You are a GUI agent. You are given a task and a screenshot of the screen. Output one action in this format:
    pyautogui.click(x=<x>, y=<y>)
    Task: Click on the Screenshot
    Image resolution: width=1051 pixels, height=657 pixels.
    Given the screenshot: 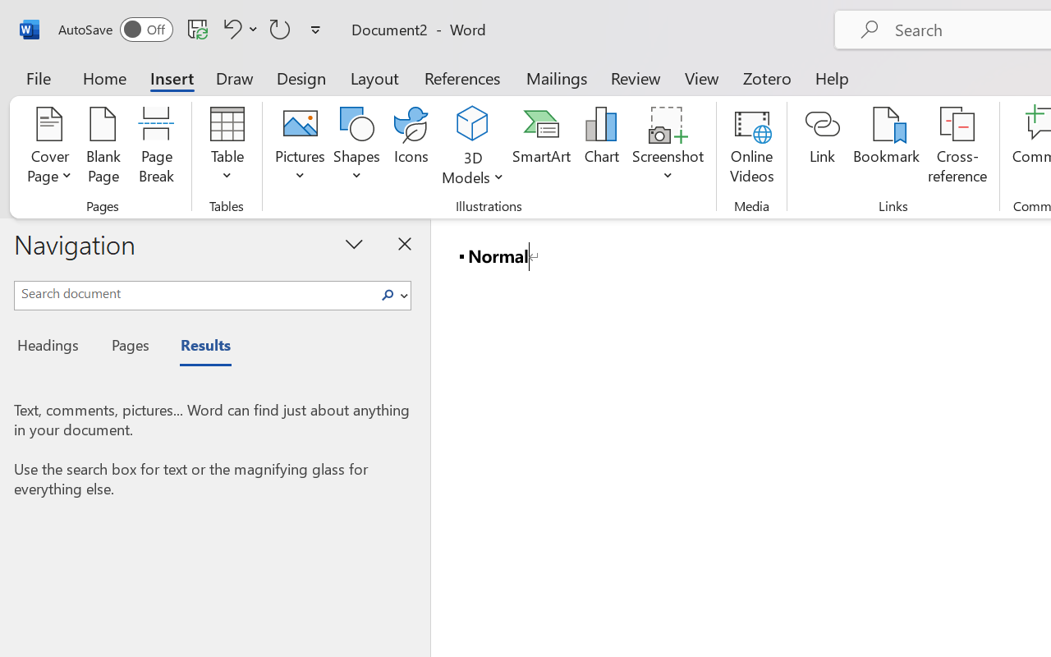 What is the action you would take?
    pyautogui.click(x=668, y=148)
    